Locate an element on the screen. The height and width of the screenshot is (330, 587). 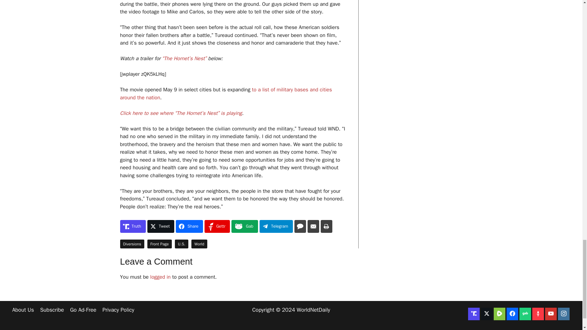
Share on Tweet is located at coordinates (161, 226).